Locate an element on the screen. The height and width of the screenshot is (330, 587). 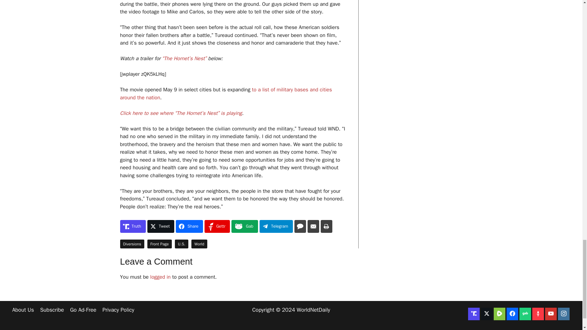
Share on Tweet is located at coordinates (161, 226).